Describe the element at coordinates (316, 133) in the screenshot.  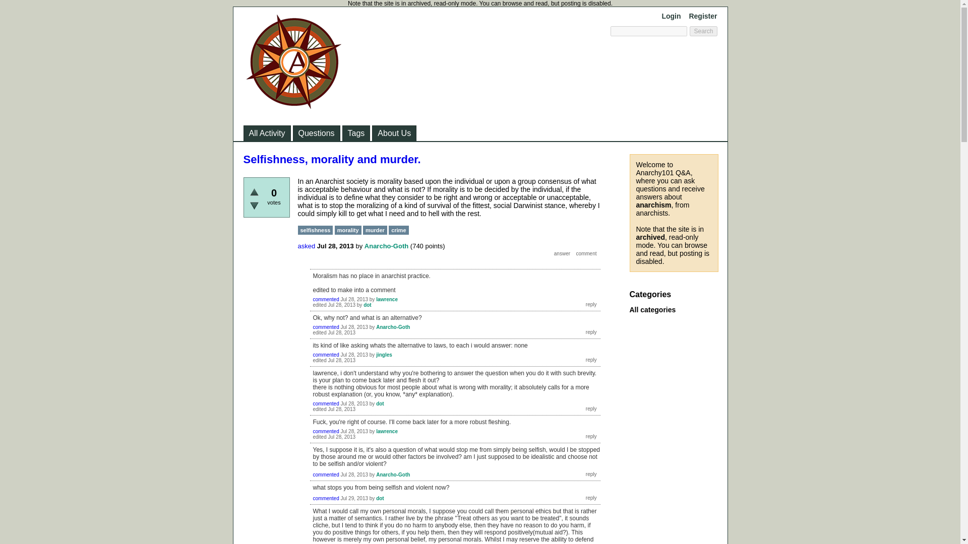
I see `Questions` at that location.